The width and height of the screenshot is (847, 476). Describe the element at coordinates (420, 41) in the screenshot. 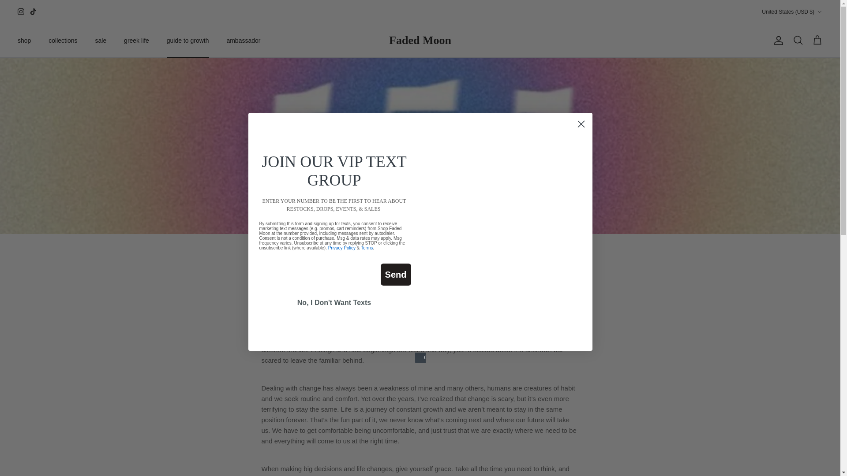

I see `Faded Moon` at that location.